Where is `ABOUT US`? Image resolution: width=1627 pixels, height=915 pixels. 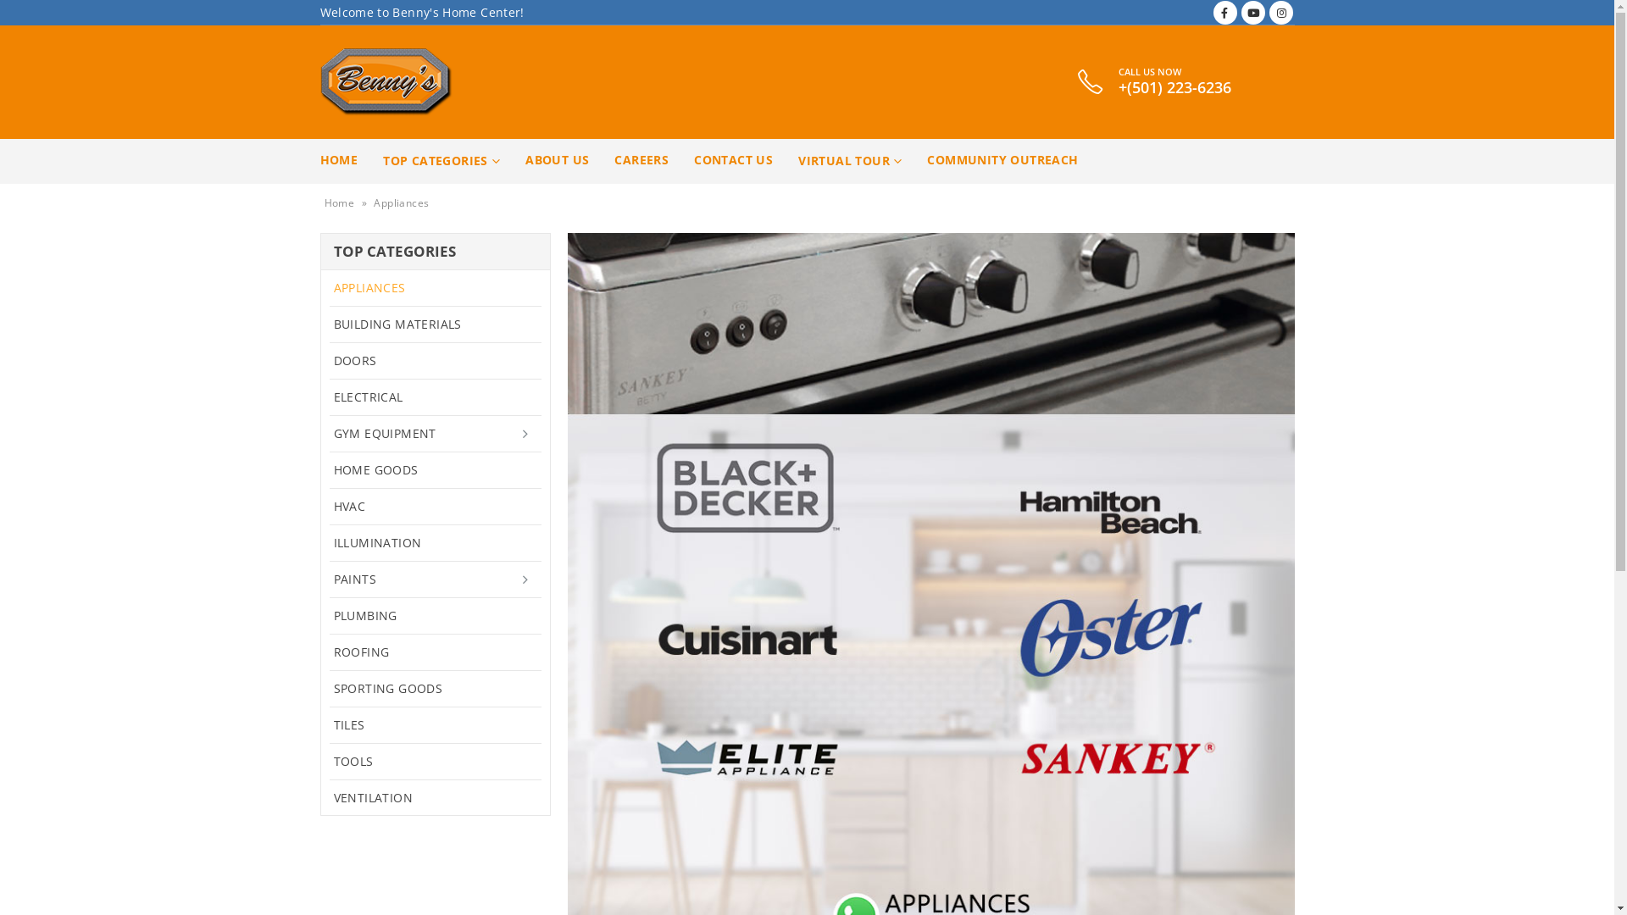
ABOUT US is located at coordinates (558, 161).